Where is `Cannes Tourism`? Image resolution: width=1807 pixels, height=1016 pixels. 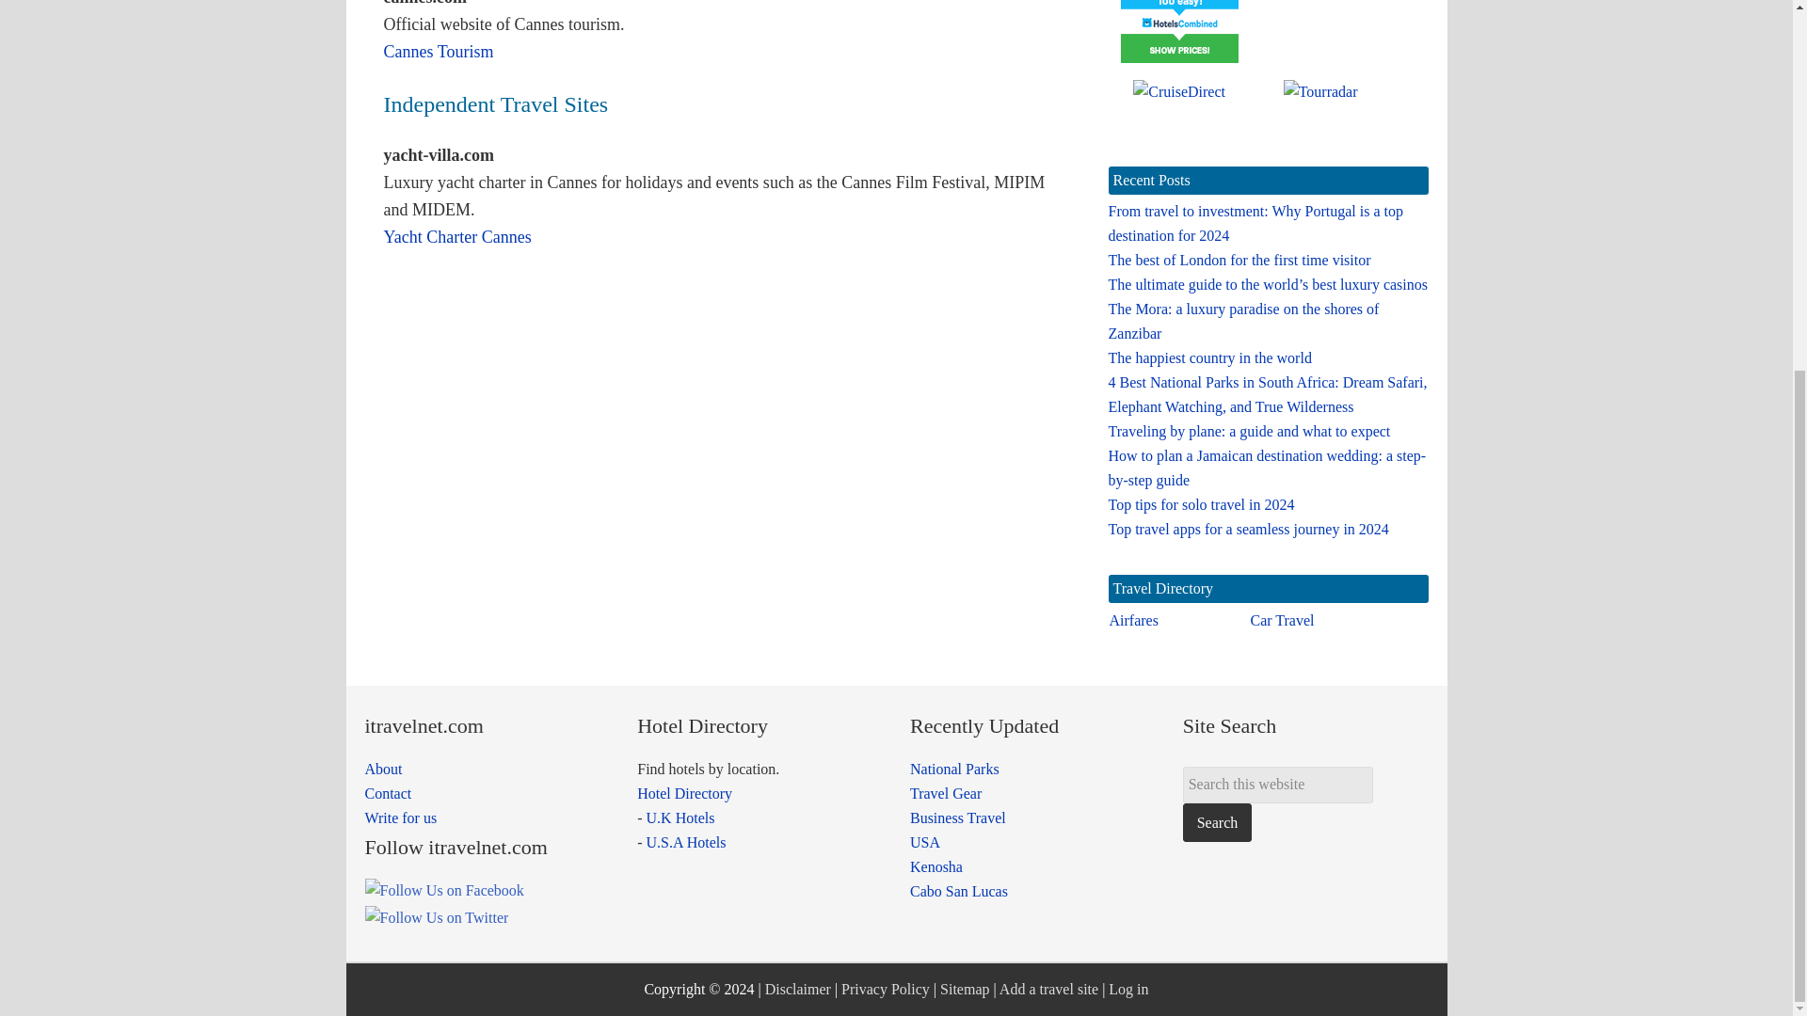
Cannes Tourism is located at coordinates (439, 51).